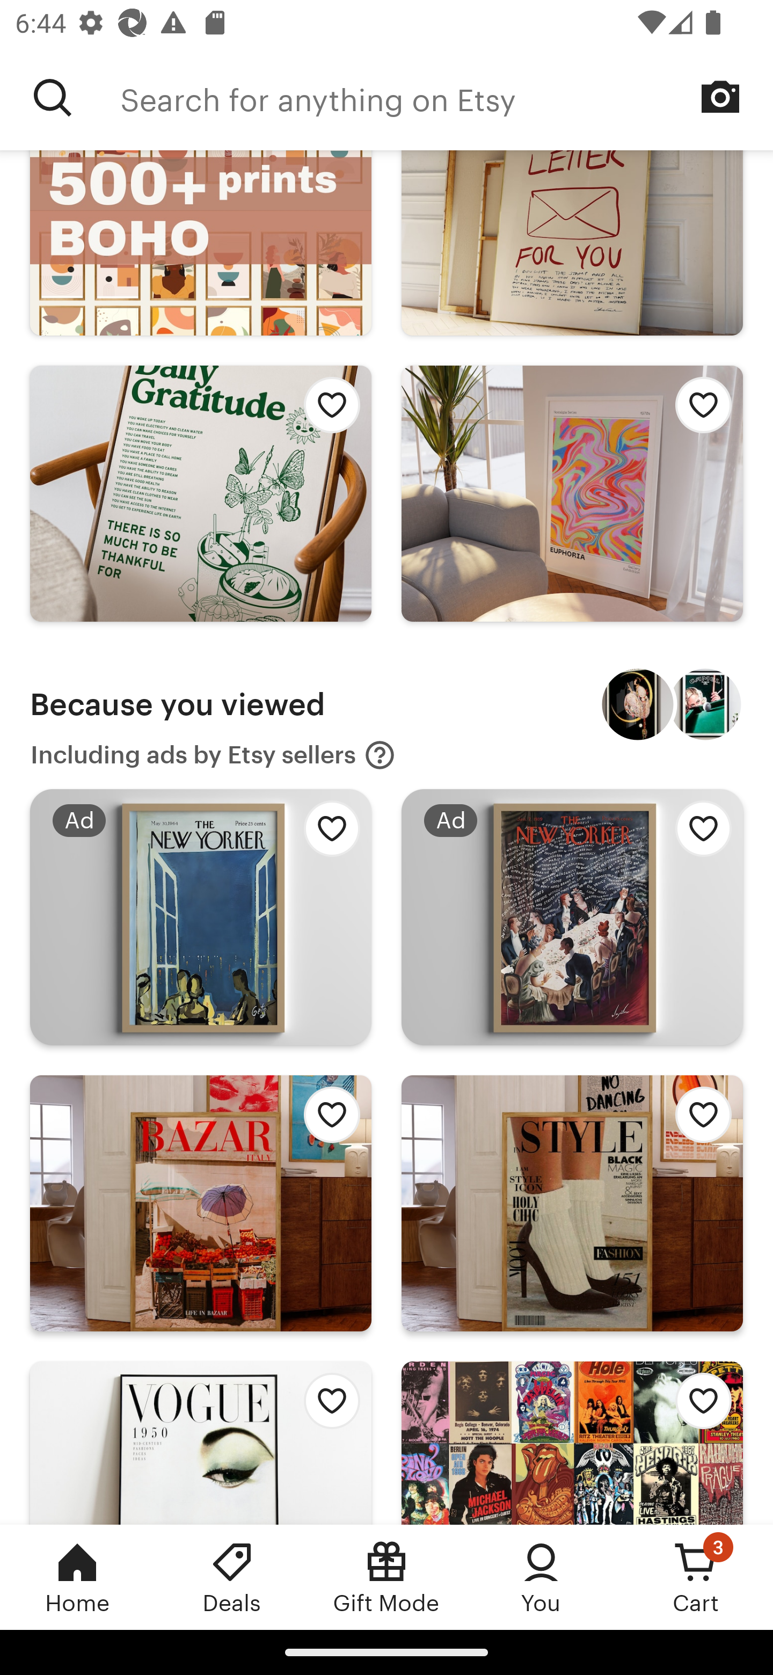  I want to click on Search by image, so click(720, 97).